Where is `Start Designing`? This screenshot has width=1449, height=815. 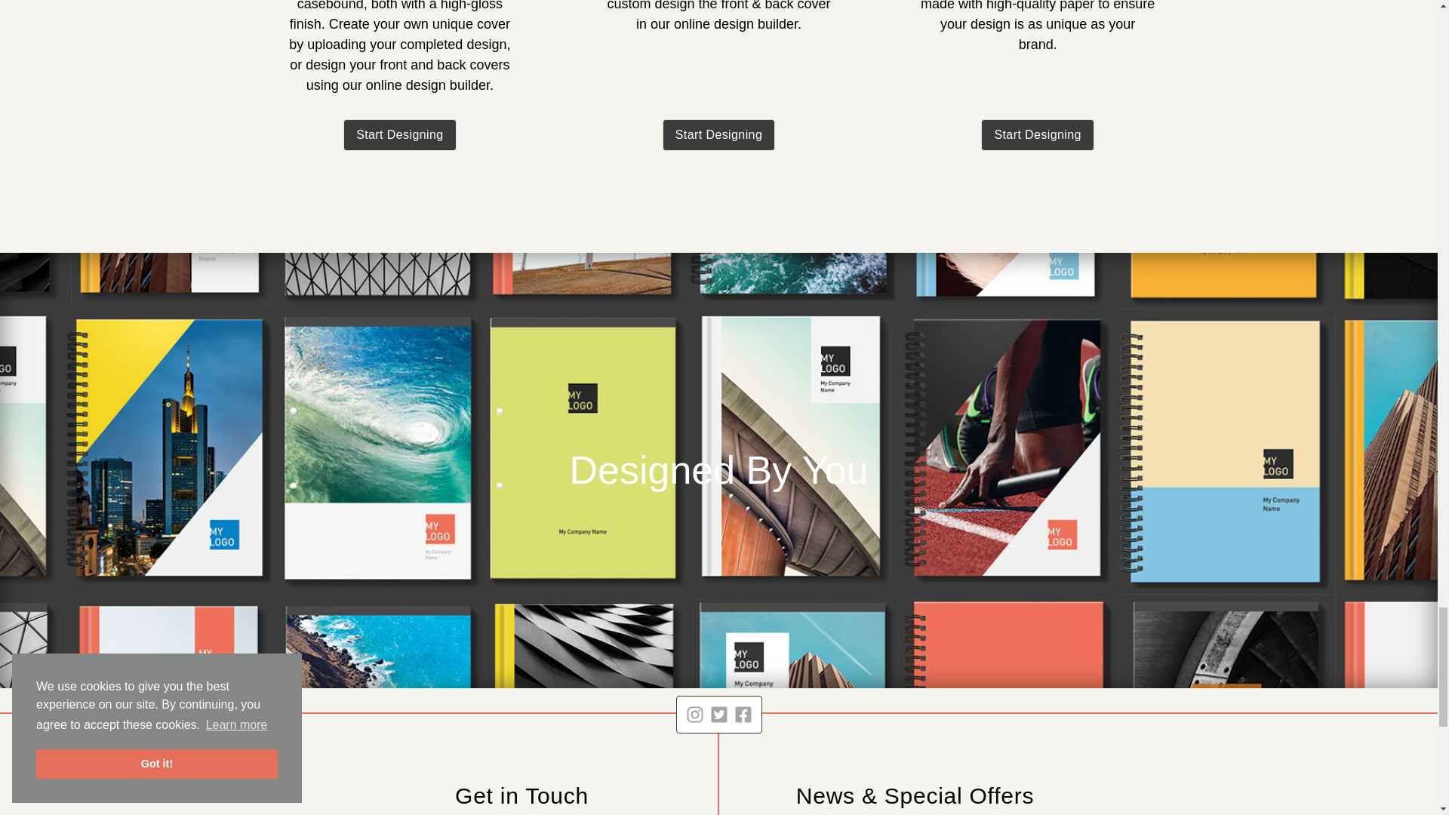 Start Designing is located at coordinates (718, 134).